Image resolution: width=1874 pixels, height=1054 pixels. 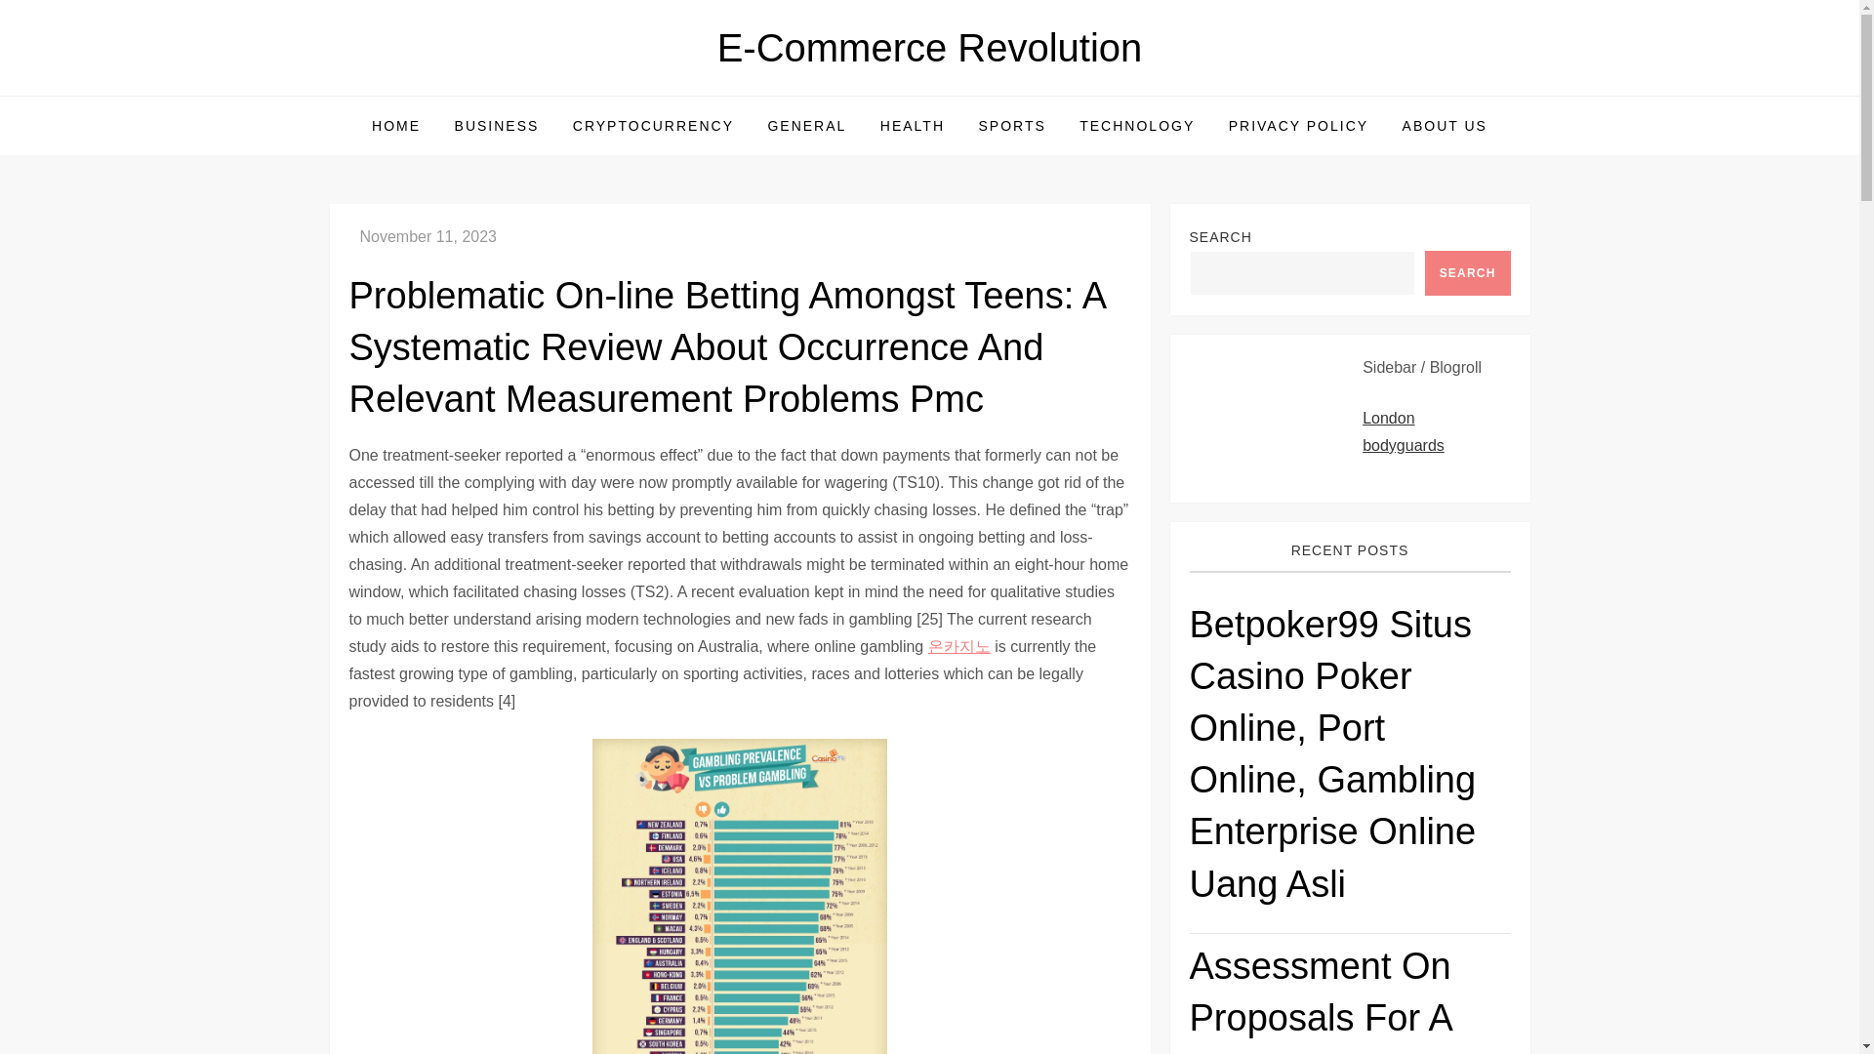 What do you see at coordinates (428, 236) in the screenshot?
I see `November 11, 2023` at bounding box center [428, 236].